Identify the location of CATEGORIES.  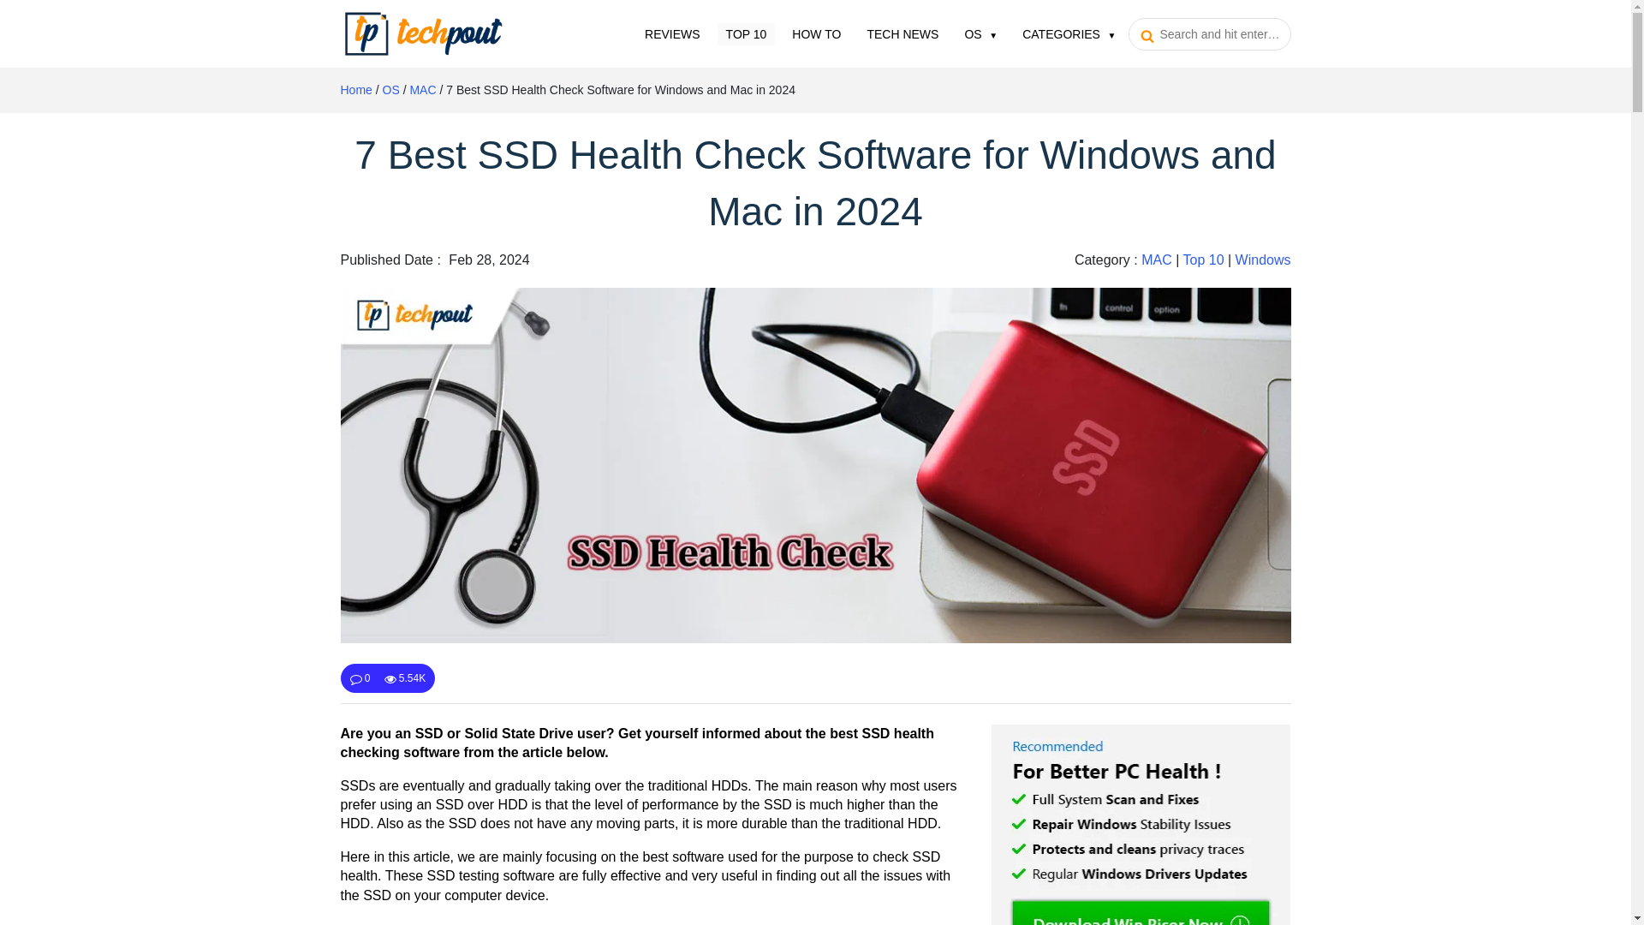
(1069, 33).